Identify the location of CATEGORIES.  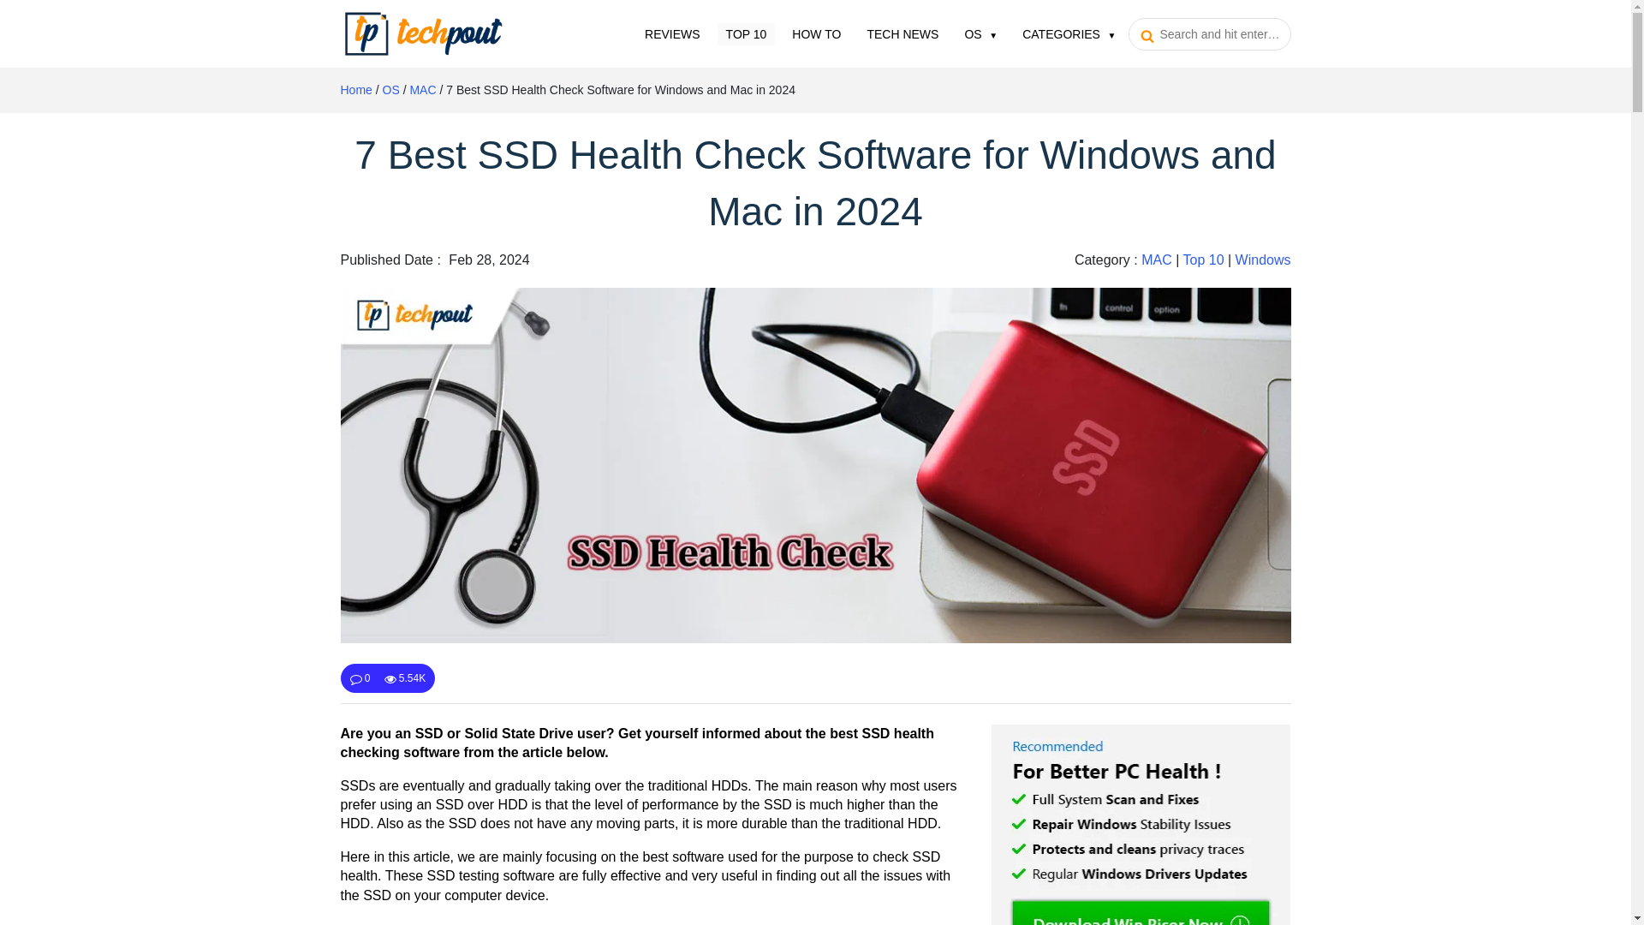
(1069, 33).